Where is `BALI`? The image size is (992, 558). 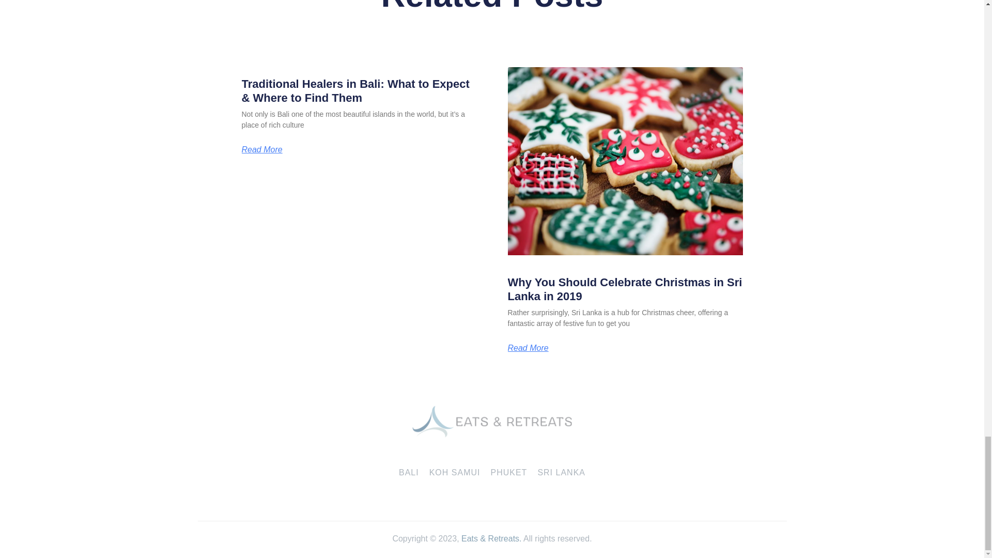 BALI is located at coordinates (409, 473).